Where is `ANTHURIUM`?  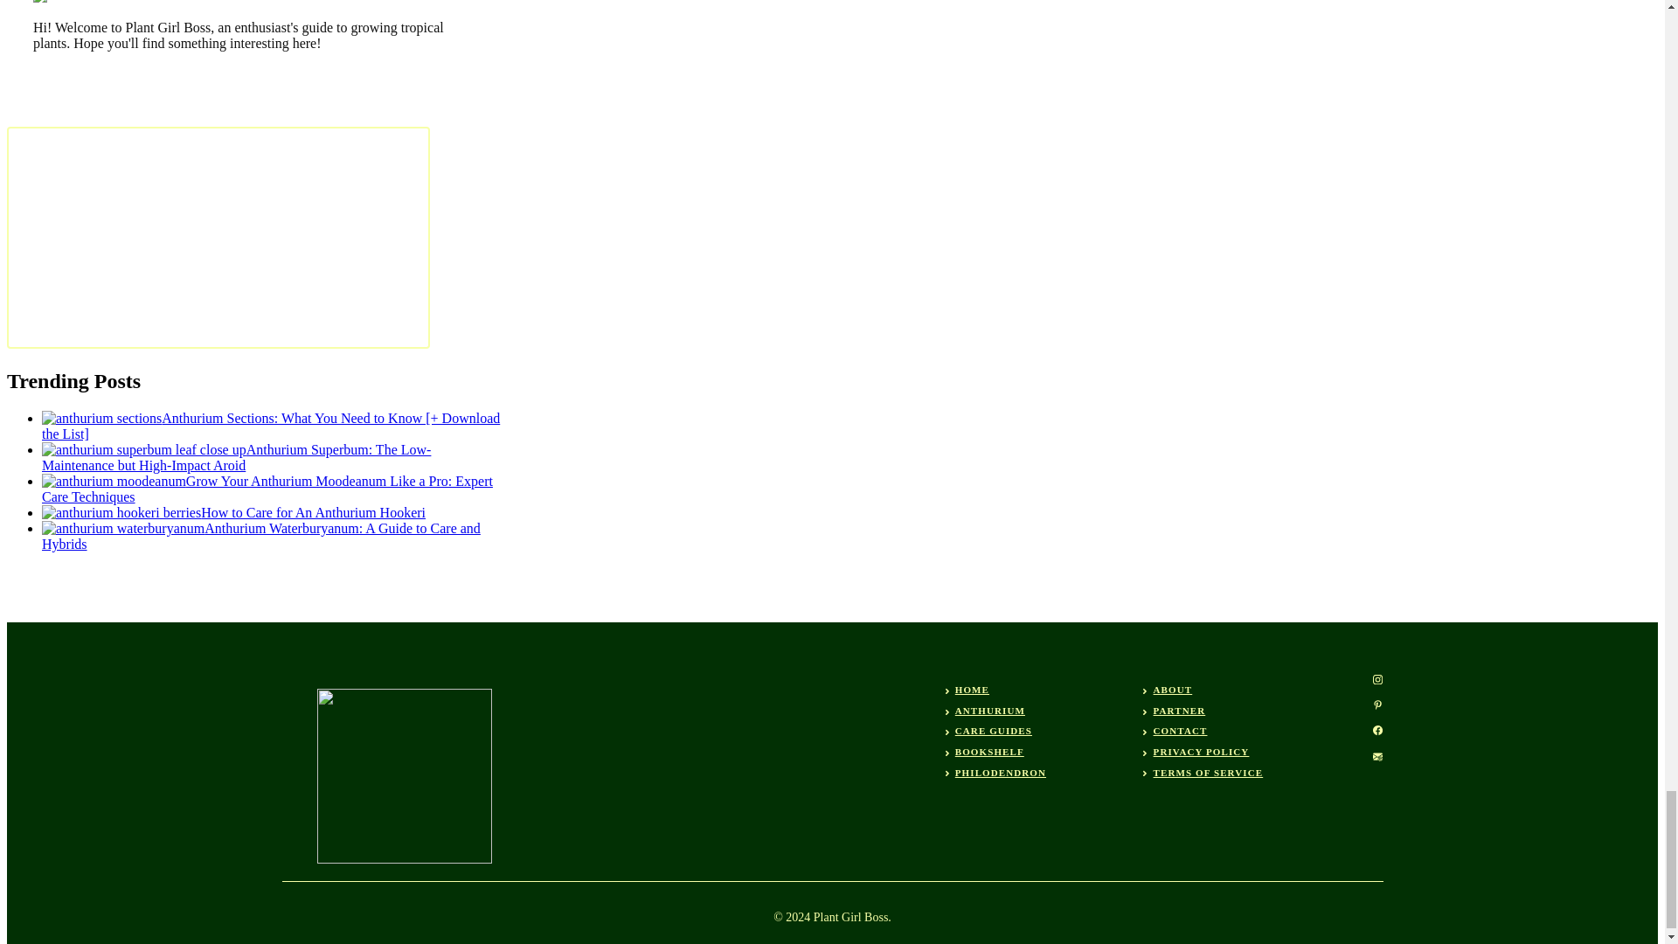
ANTHURIUM is located at coordinates (989, 710).